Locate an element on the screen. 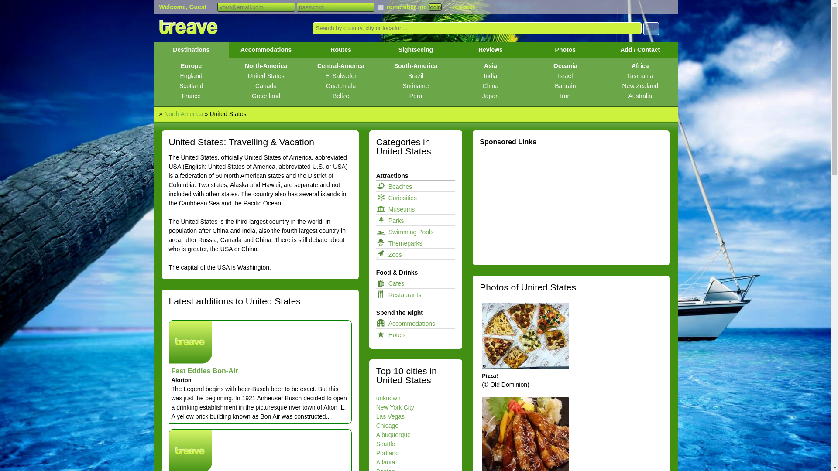 This screenshot has width=838, height=471. Routes is located at coordinates (340, 50).